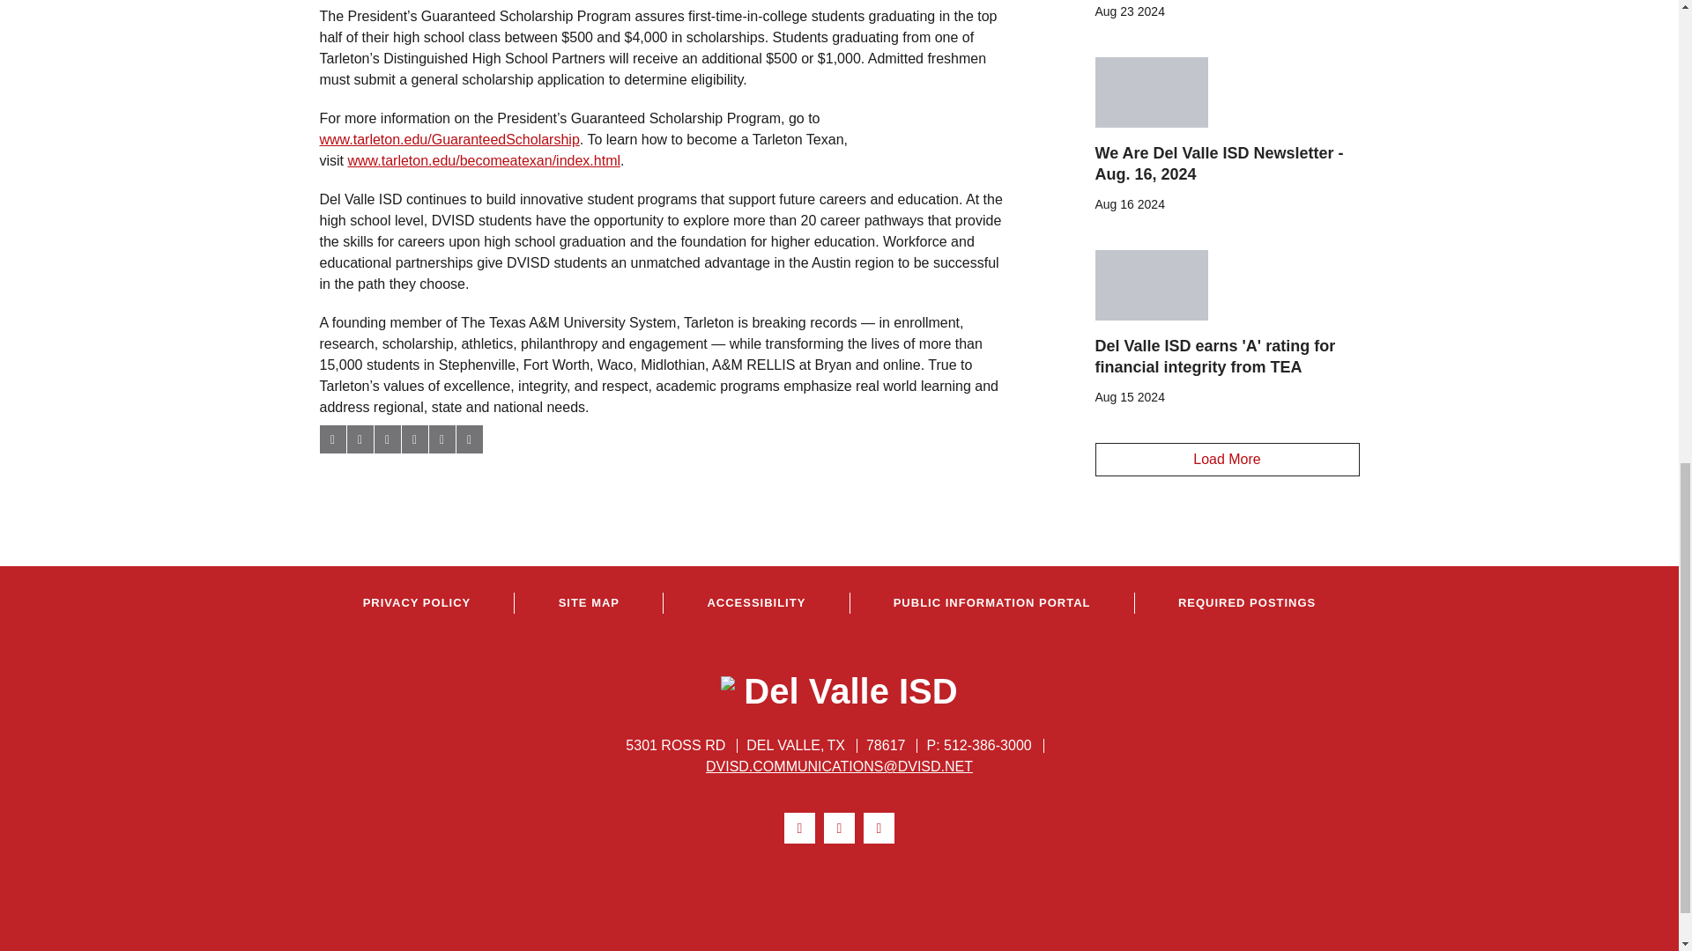  I want to click on Share to Twitter, so click(360, 439).